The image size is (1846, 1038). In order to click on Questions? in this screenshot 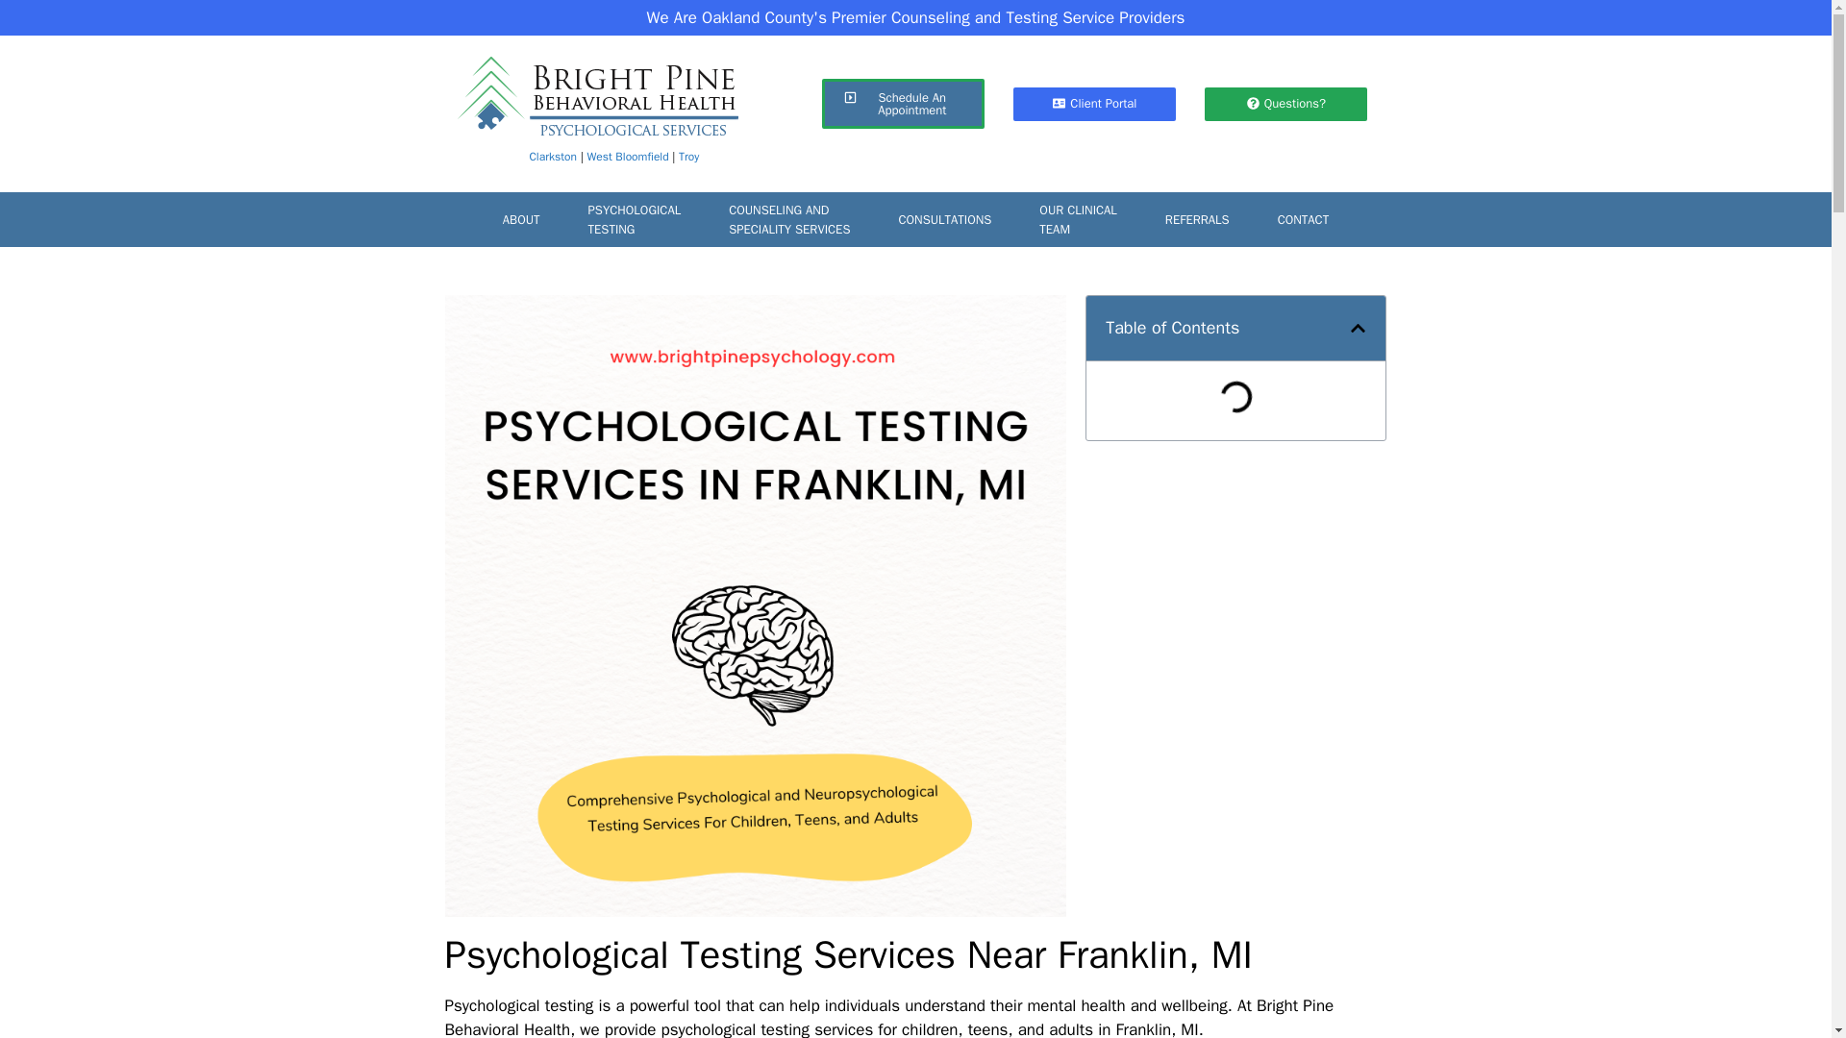, I will do `click(521, 219)`.